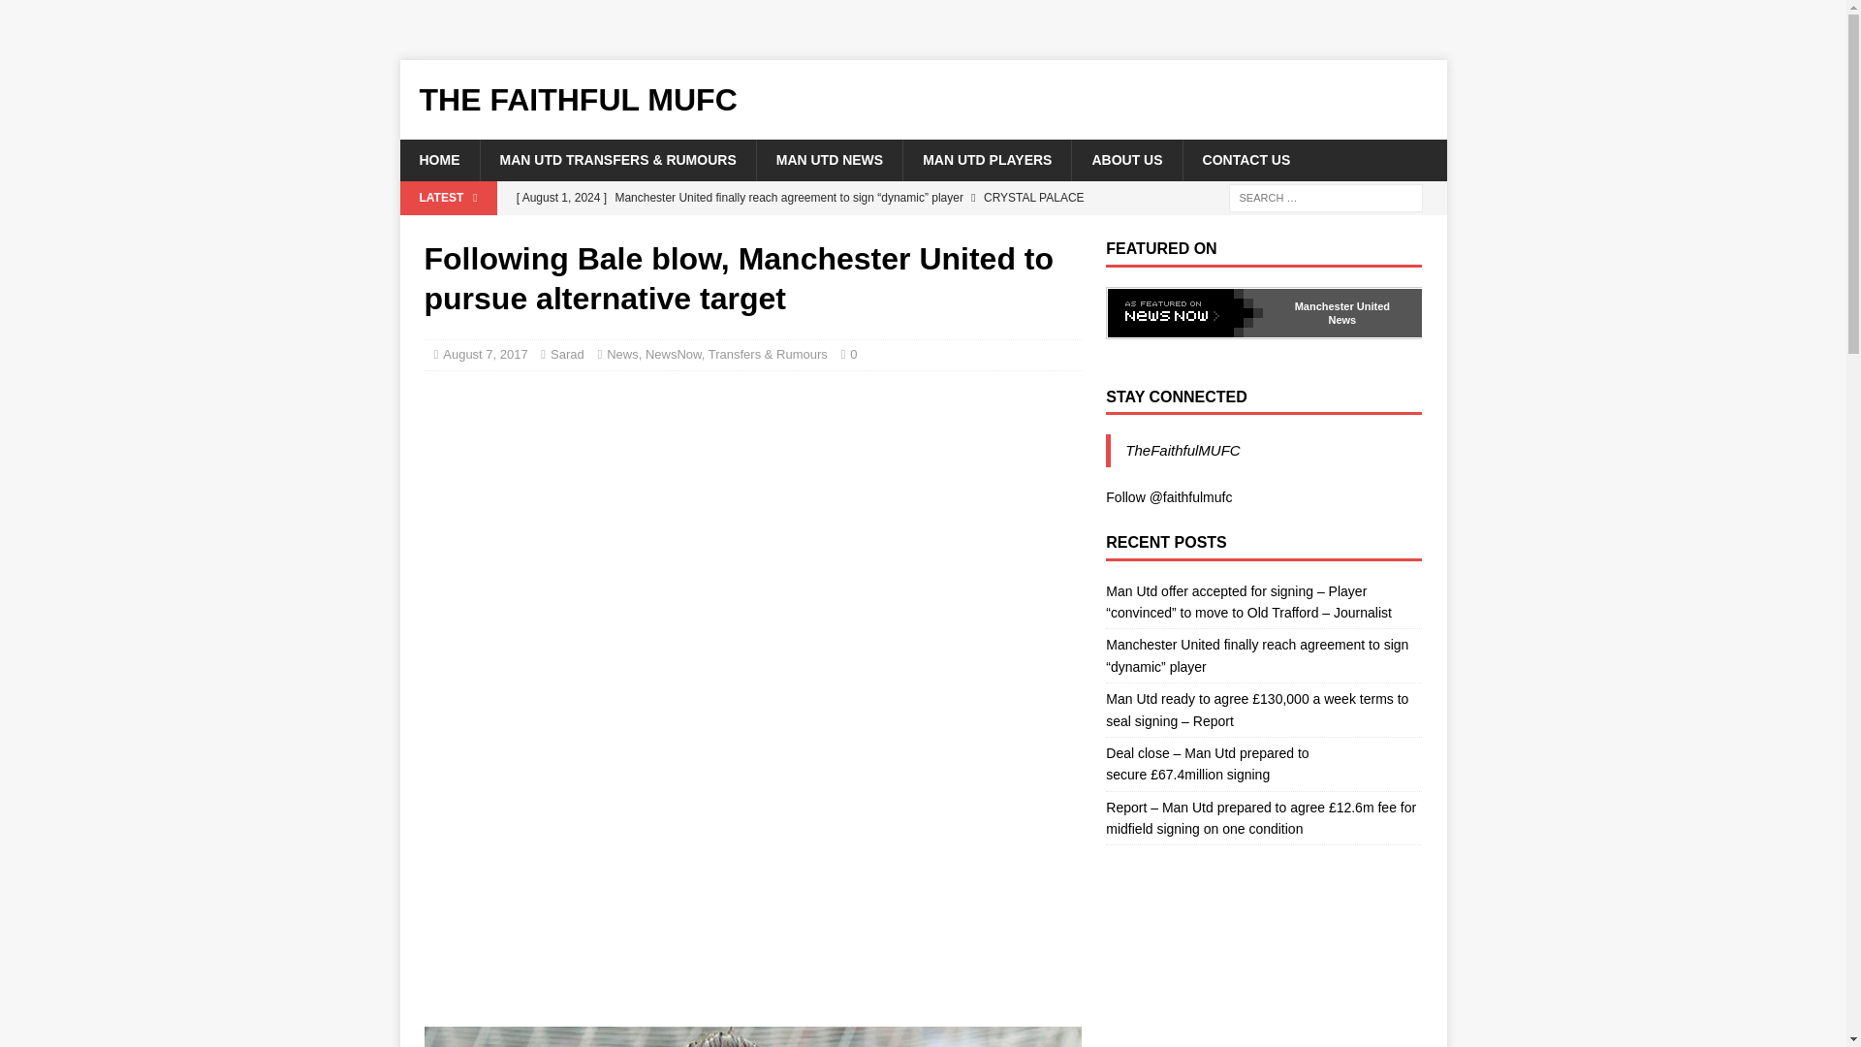 Image resolution: width=1861 pixels, height=1047 pixels. I want to click on CONTACT US, so click(1246, 159).